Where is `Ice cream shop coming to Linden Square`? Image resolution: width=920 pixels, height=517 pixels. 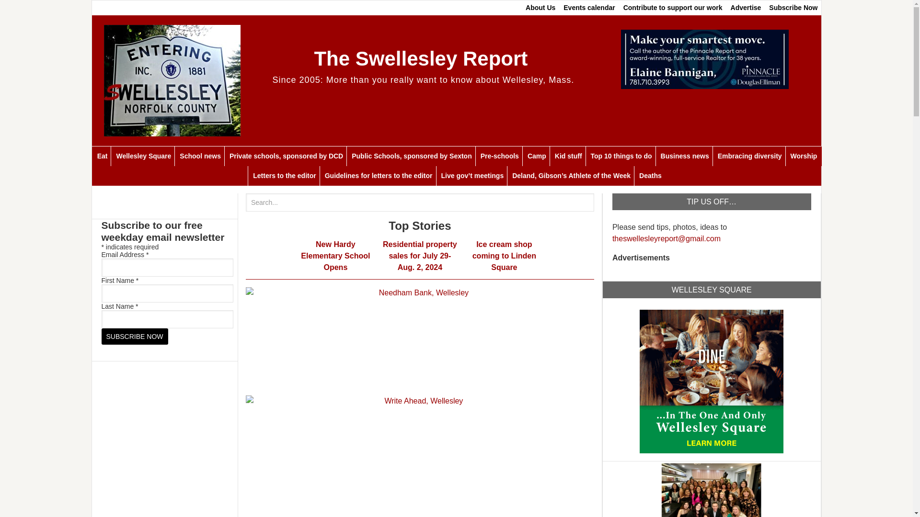
Ice cream shop coming to Linden Square is located at coordinates (504, 256).